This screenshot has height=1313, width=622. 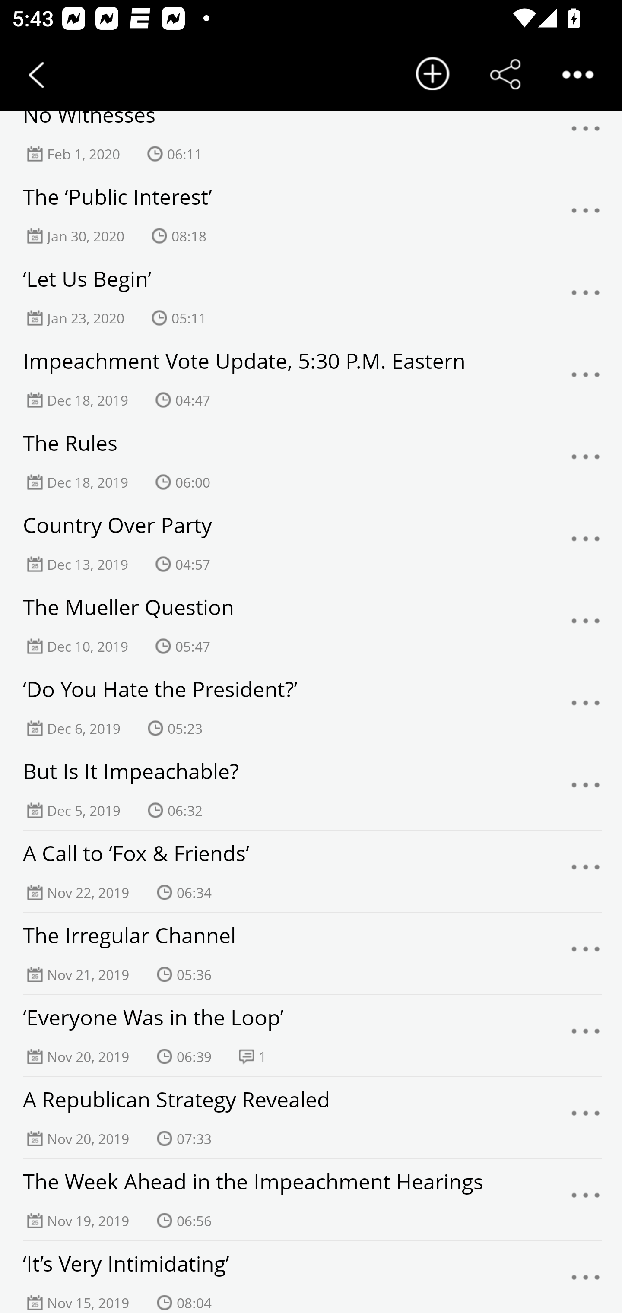 What do you see at coordinates (311, 461) in the screenshot?
I see `The Rules Dec 18, 2019 06:00 Menu` at bounding box center [311, 461].